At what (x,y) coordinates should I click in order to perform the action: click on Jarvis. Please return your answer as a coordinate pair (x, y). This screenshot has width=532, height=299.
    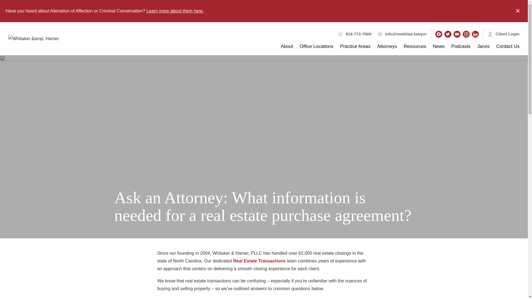
    Looking at the image, I should click on (483, 47).